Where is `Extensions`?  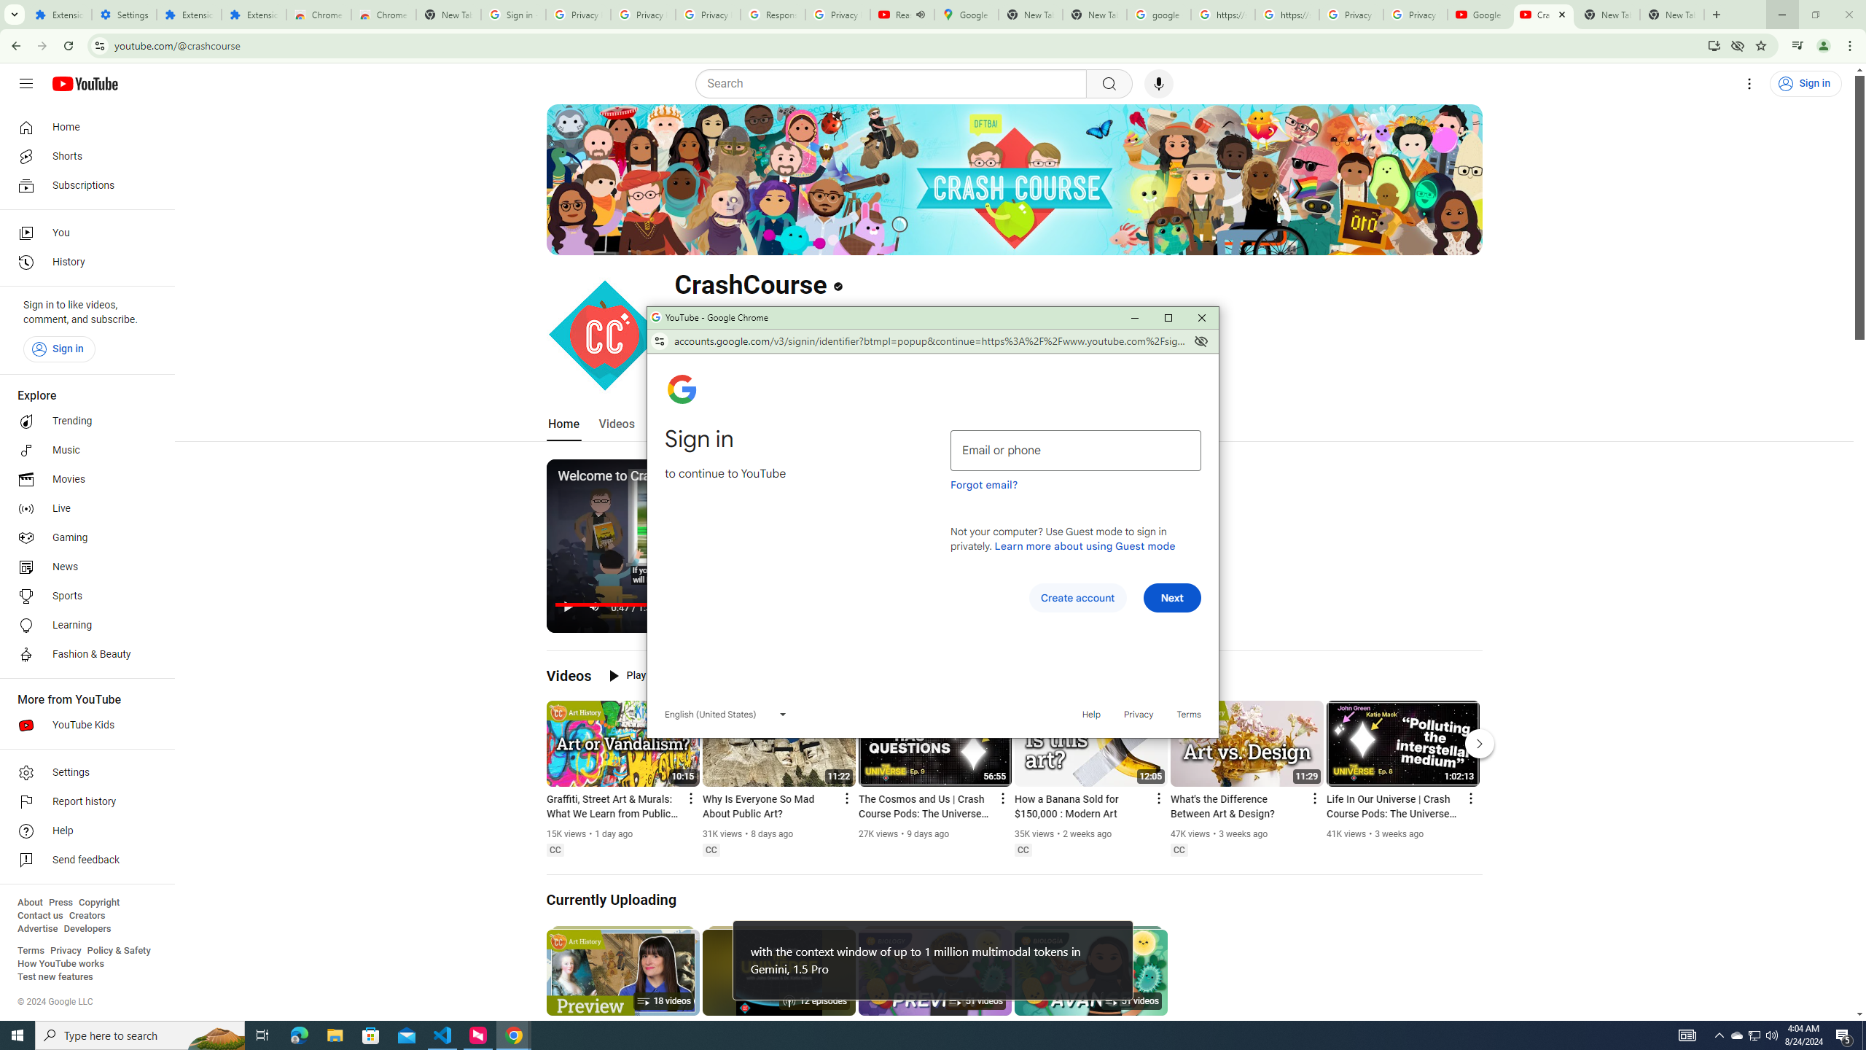 Extensions is located at coordinates (60, 15).